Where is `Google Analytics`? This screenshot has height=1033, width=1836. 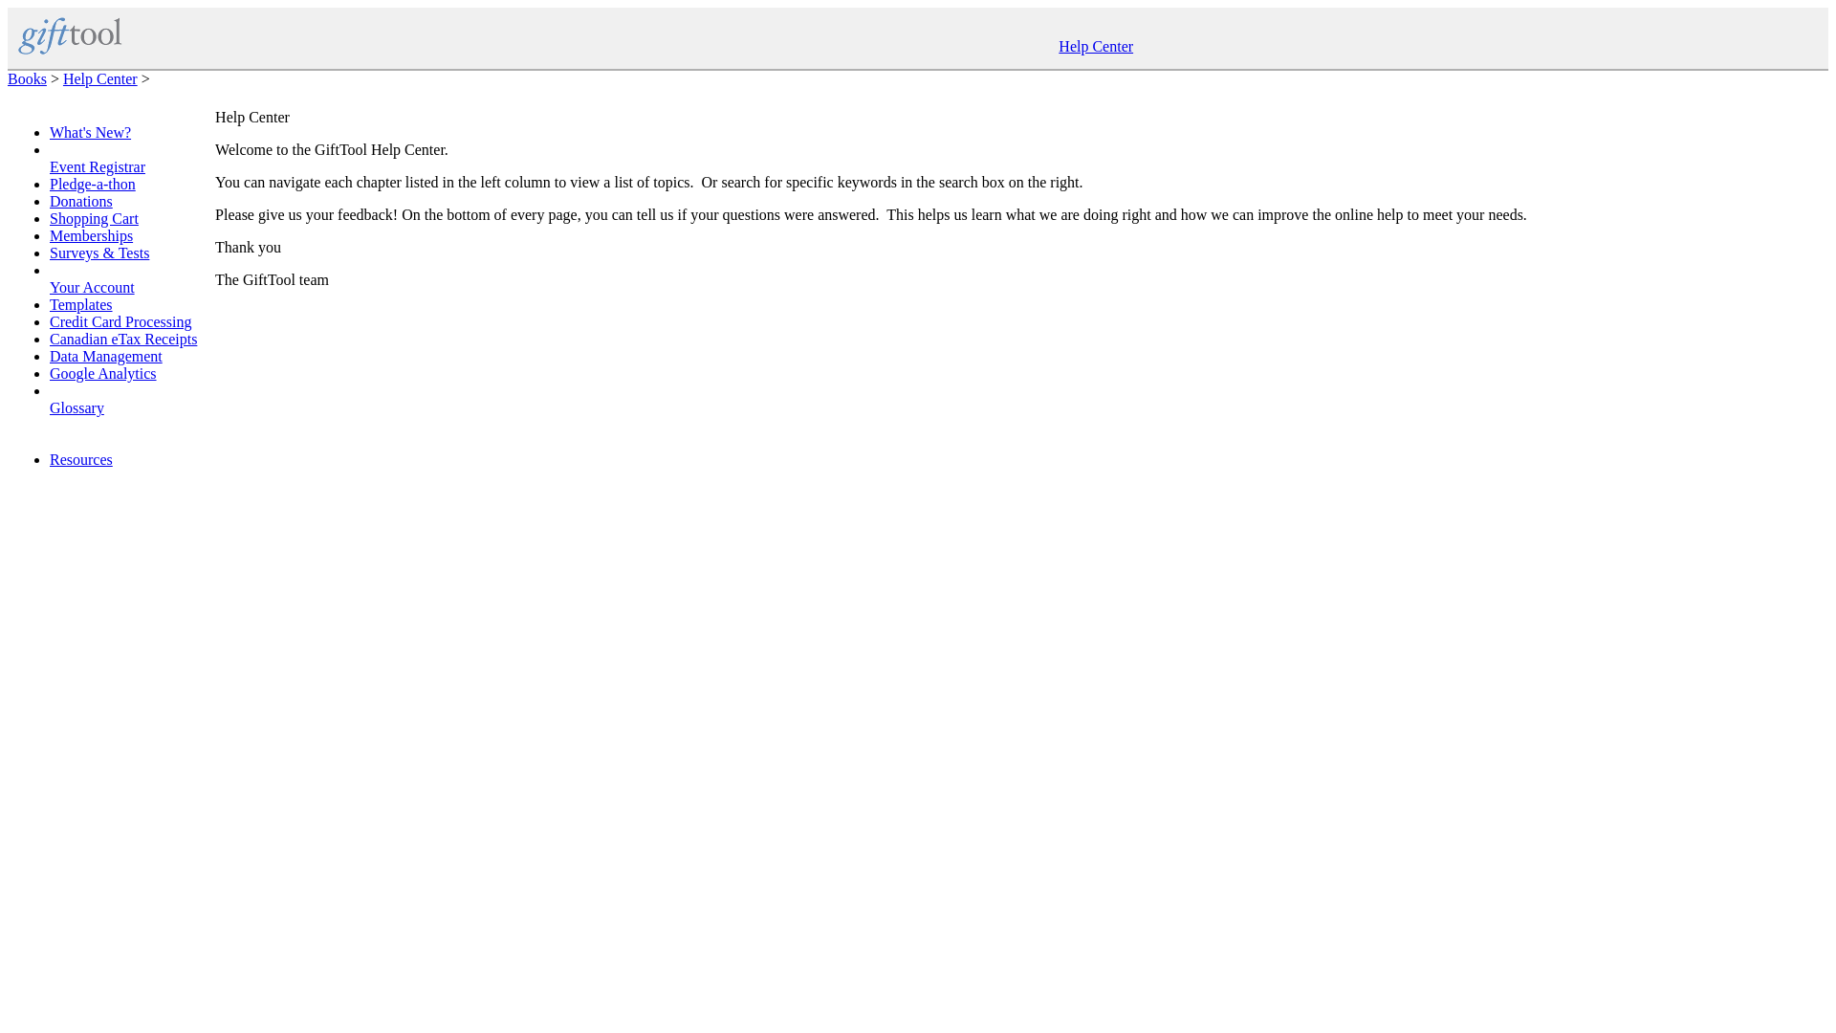 Google Analytics is located at coordinates (102, 373).